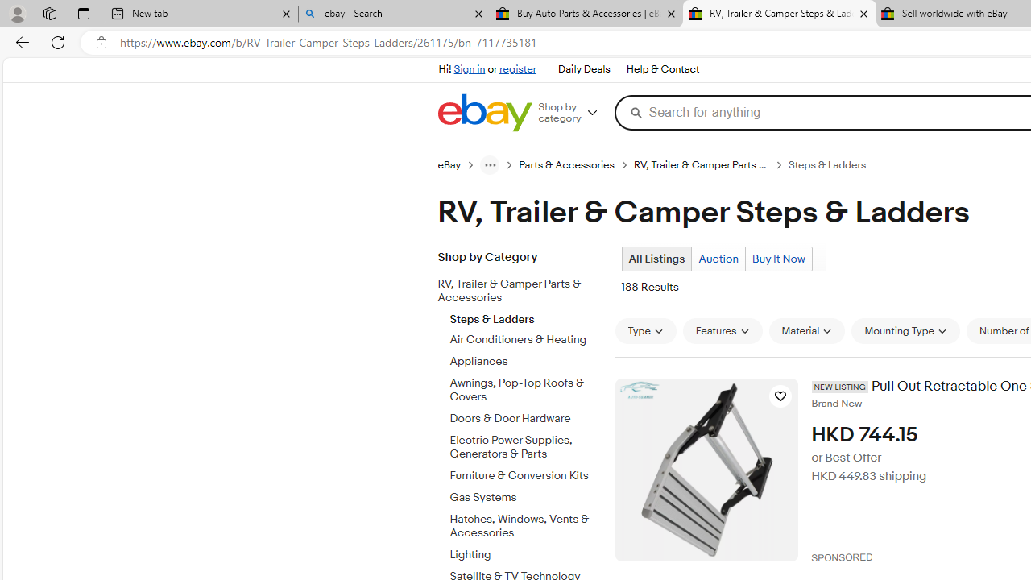  I want to click on ebay - Search, so click(395, 14).